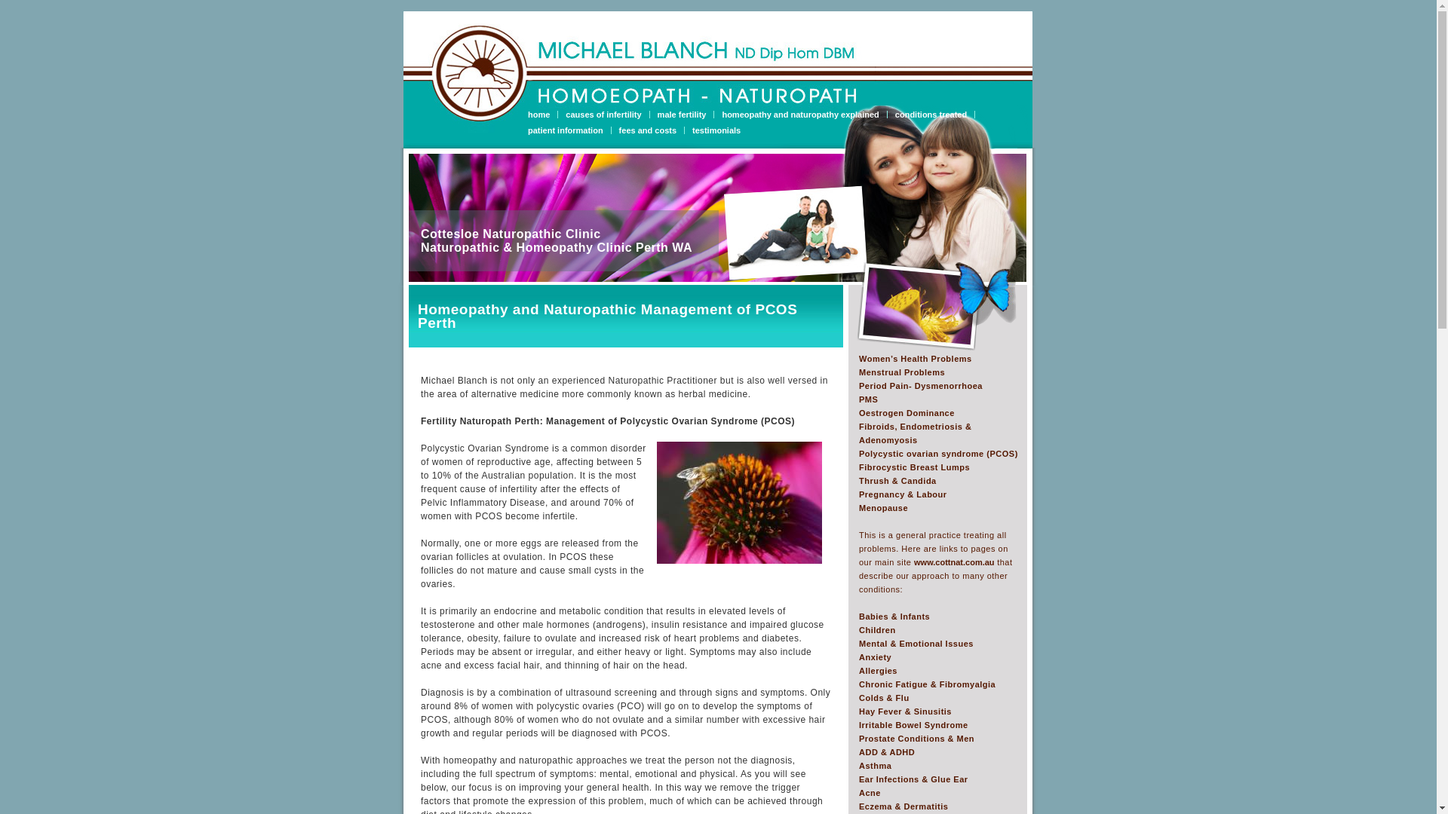 Image resolution: width=1448 pixels, height=814 pixels. Describe the element at coordinates (875, 766) in the screenshot. I see `Asthma` at that location.